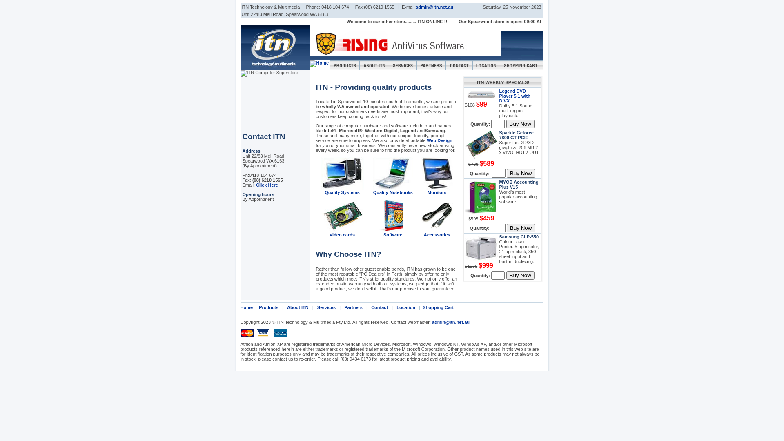 The image size is (784, 441). Describe the element at coordinates (393, 218) in the screenshot. I see `Software` at that location.